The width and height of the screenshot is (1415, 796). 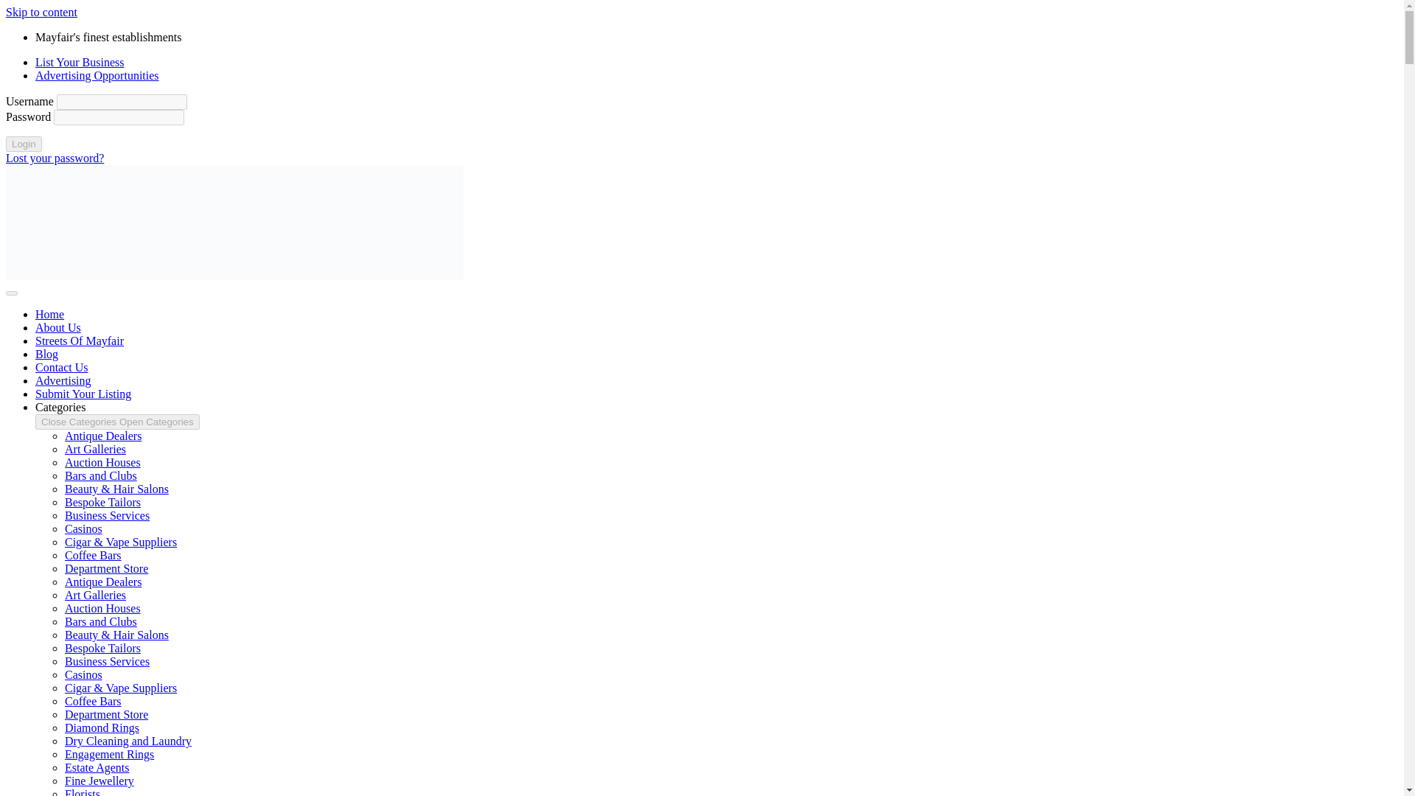 What do you see at coordinates (102, 462) in the screenshot?
I see `Auction Houses` at bounding box center [102, 462].